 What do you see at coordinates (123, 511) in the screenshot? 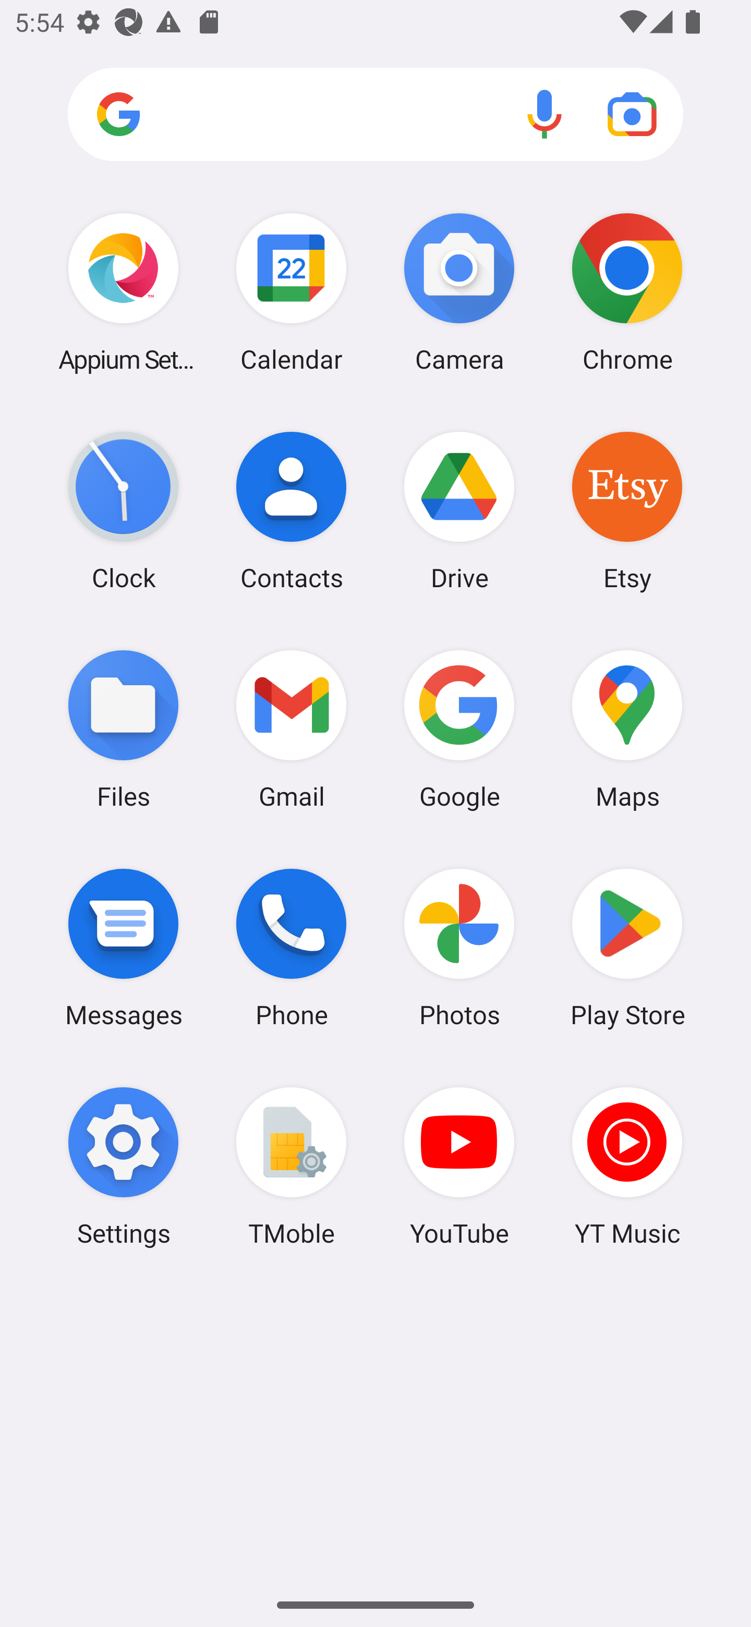
I see `Clock` at bounding box center [123, 511].